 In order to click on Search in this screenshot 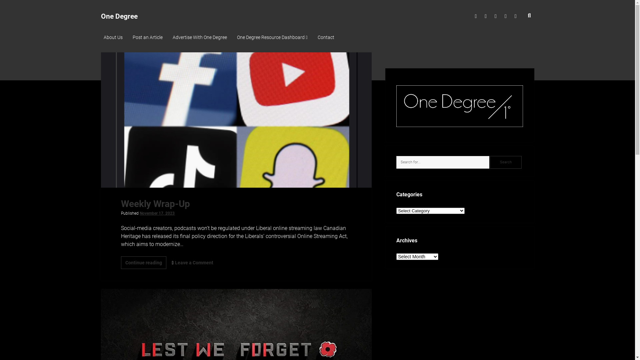, I will do `click(506, 162)`.